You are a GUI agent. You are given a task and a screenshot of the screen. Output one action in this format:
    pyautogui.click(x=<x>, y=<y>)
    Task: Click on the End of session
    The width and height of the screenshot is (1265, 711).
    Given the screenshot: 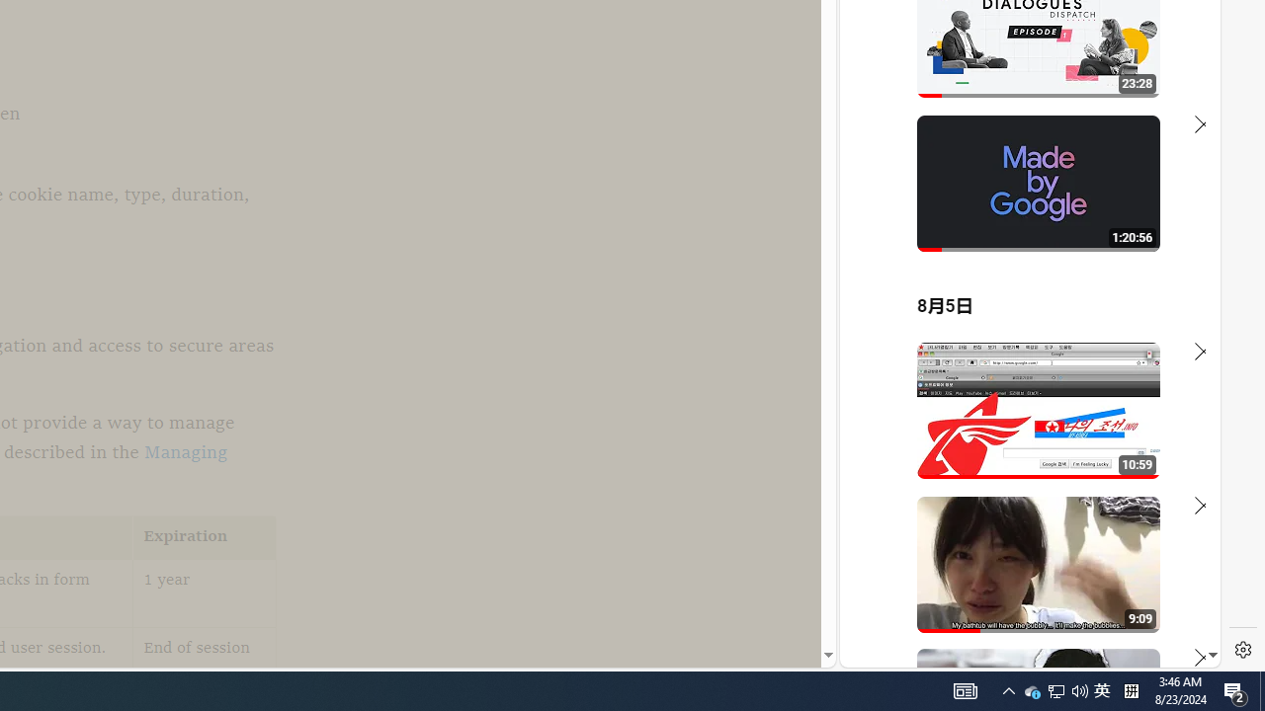 What is the action you would take?
    pyautogui.click(x=205, y=662)
    